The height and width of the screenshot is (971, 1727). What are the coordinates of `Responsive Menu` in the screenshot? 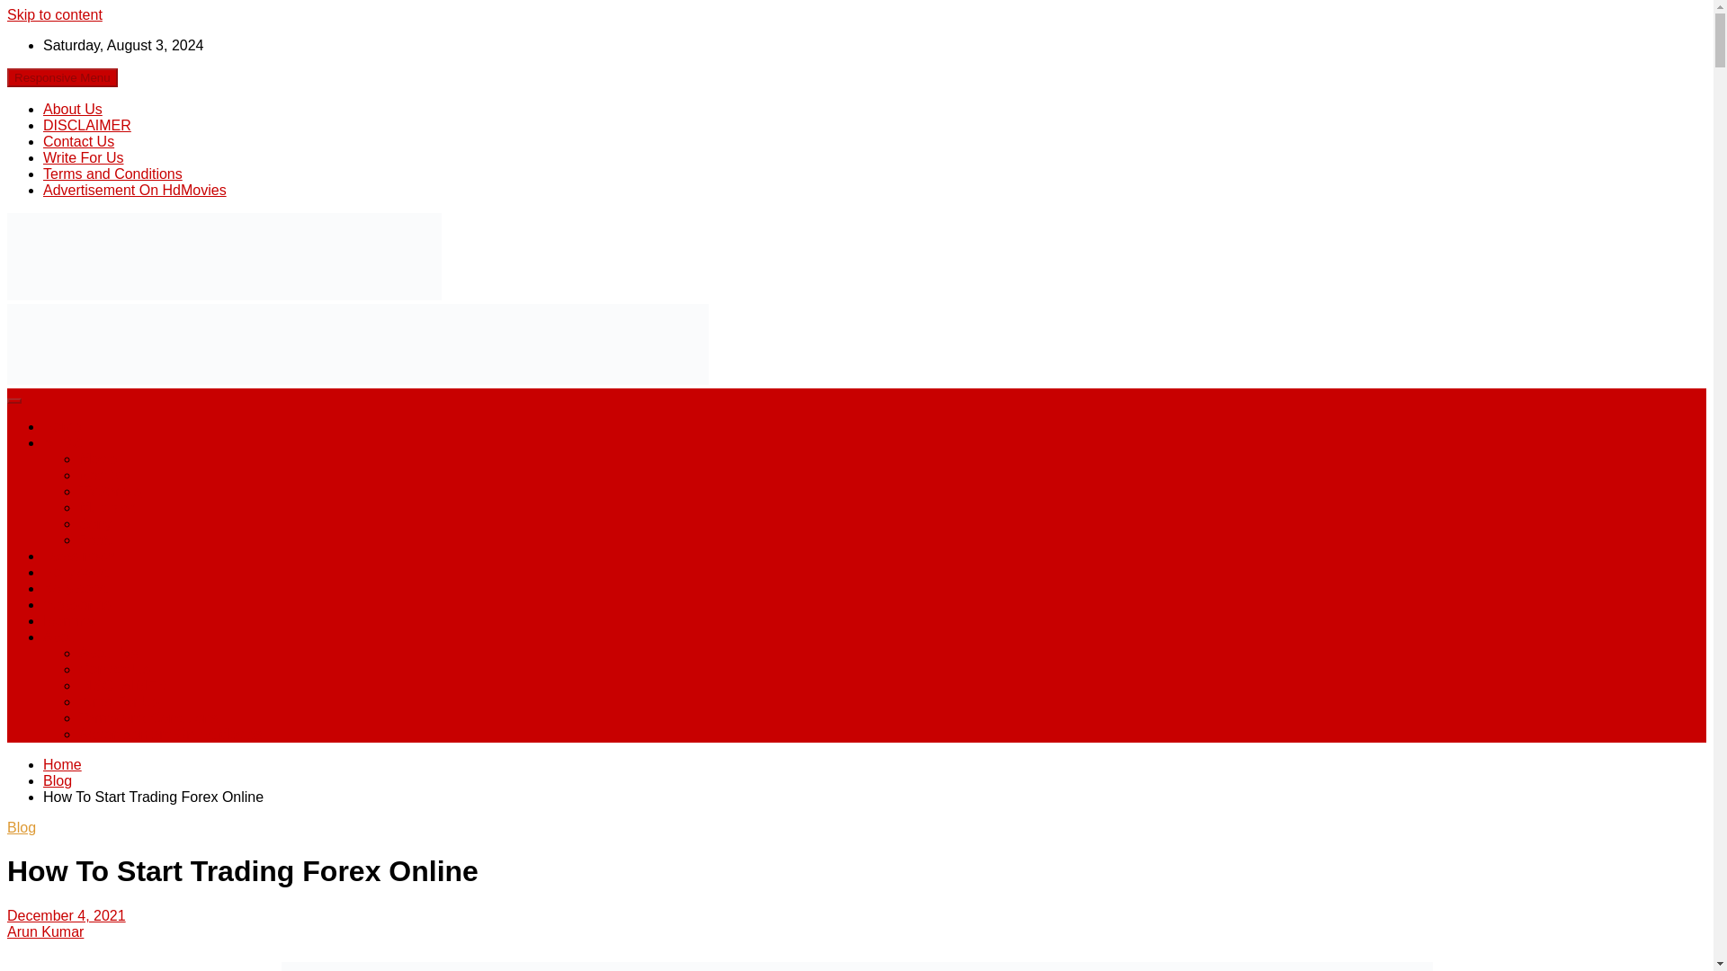 It's located at (61, 77).